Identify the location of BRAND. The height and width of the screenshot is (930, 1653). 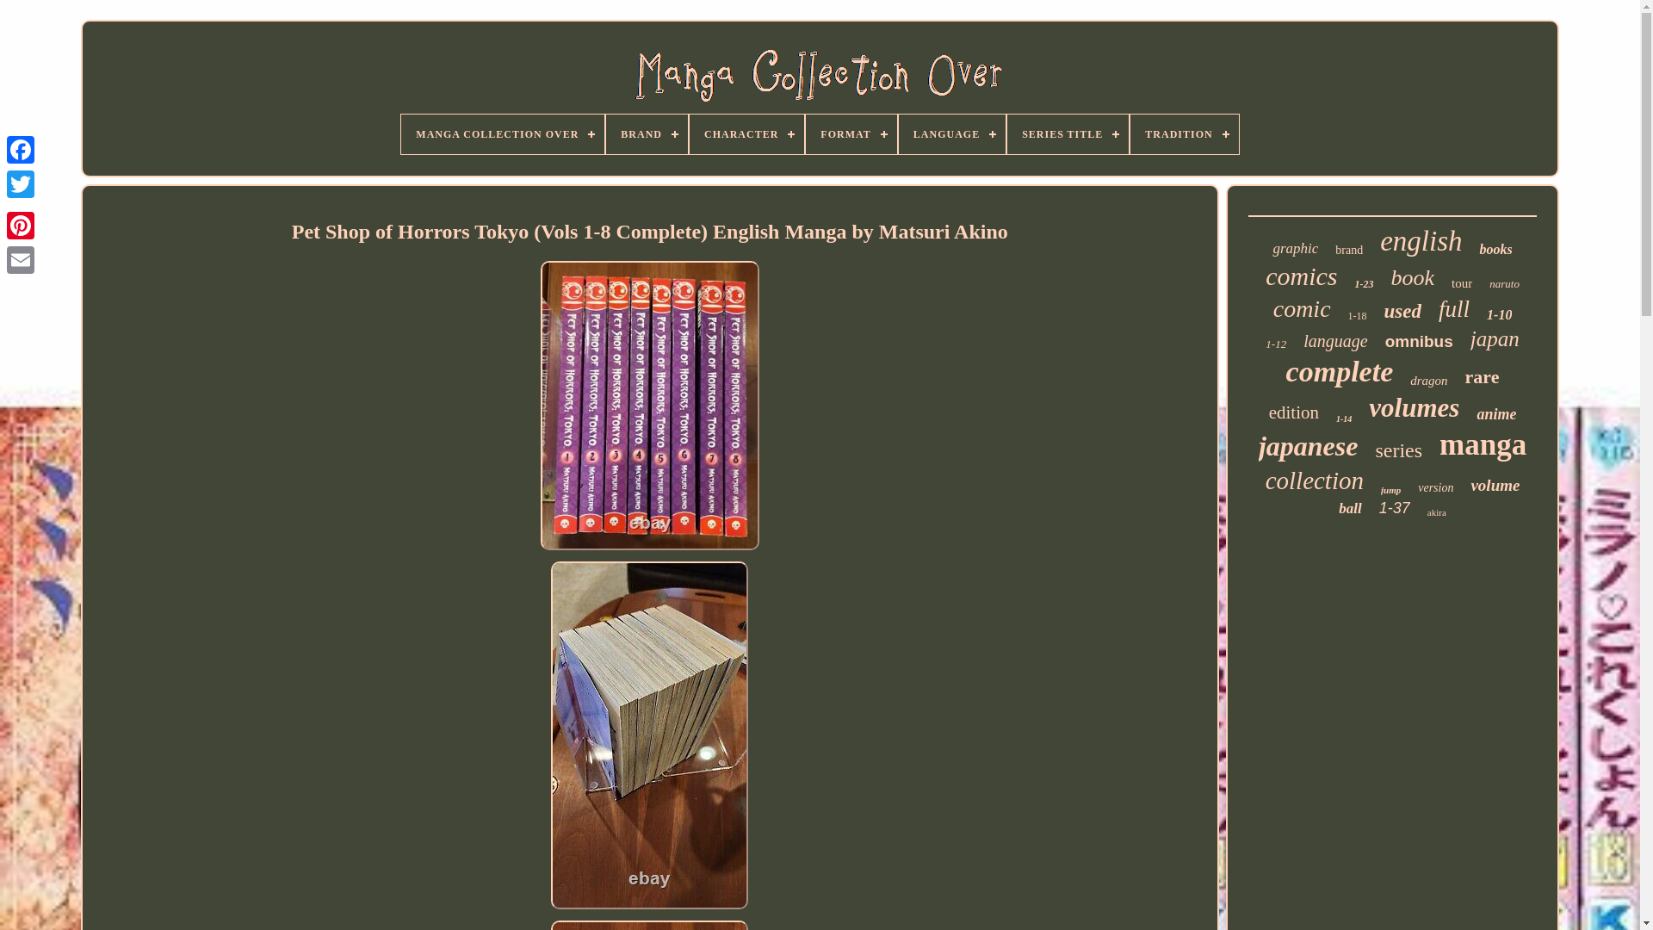
(647, 134).